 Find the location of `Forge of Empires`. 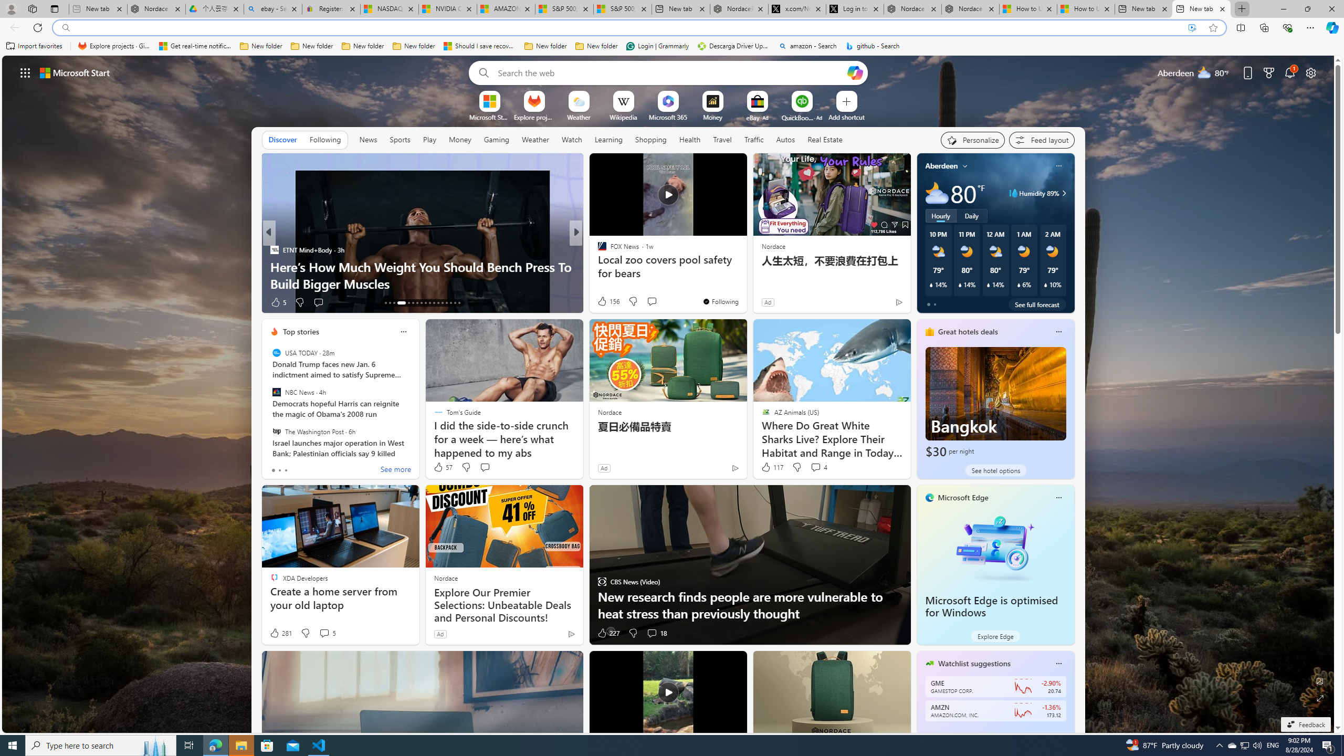

Forge of Empires is located at coordinates (616, 266).